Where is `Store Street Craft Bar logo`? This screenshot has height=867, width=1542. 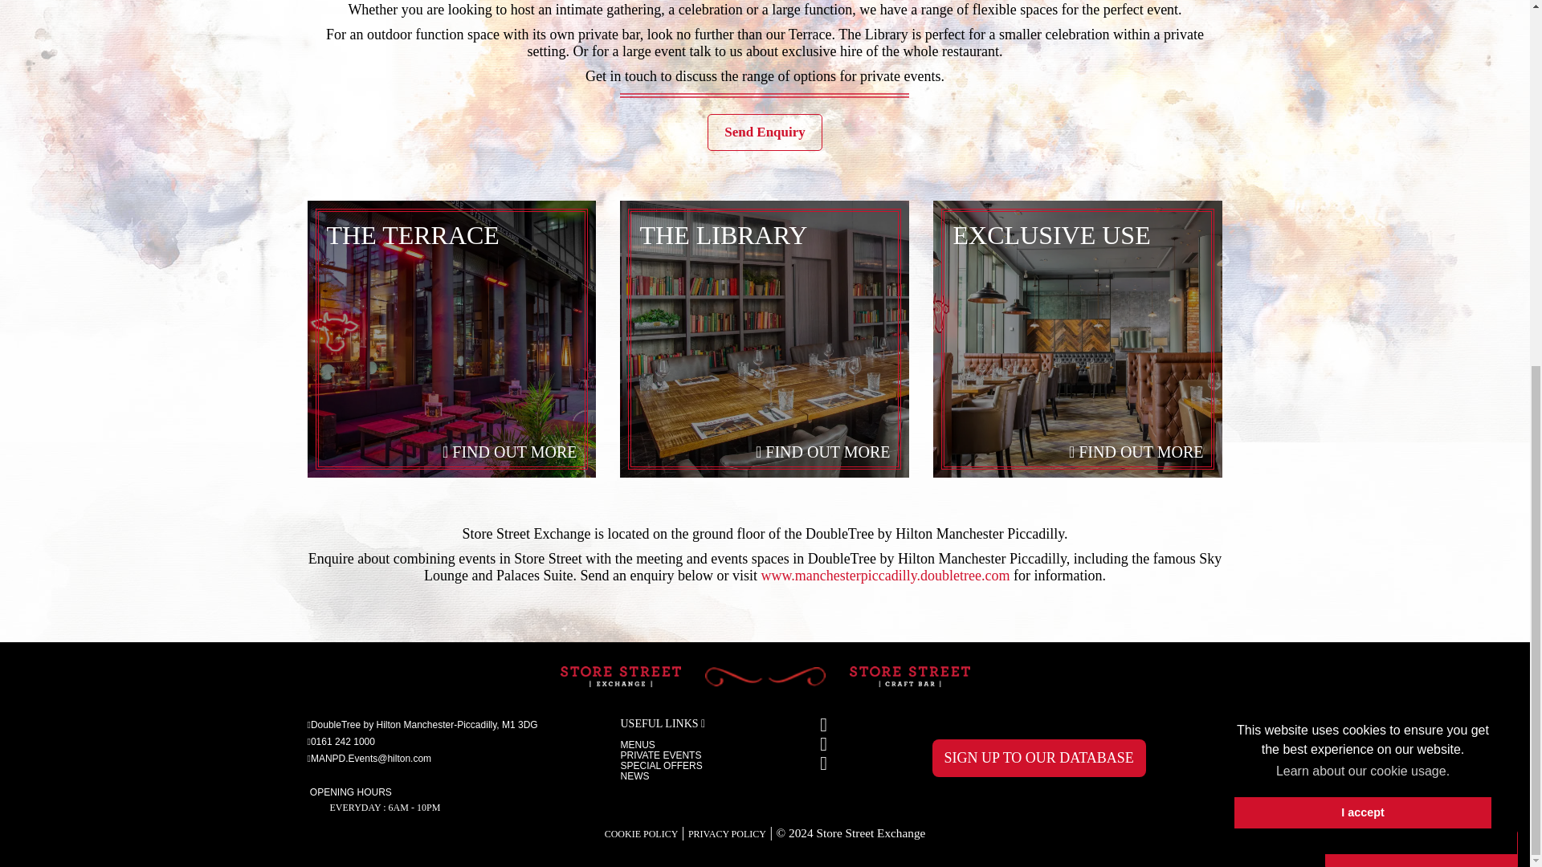 Store Street Craft Bar logo is located at coordinates (909, 678).